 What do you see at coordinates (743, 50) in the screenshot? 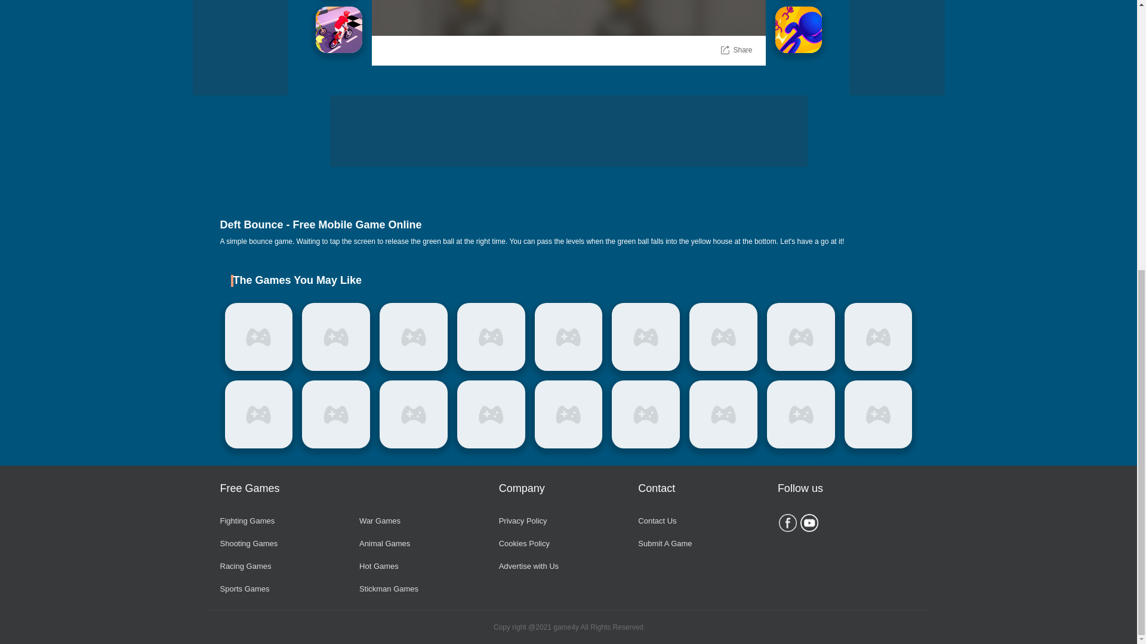
I see `Share` at bounding box center [743, 50].